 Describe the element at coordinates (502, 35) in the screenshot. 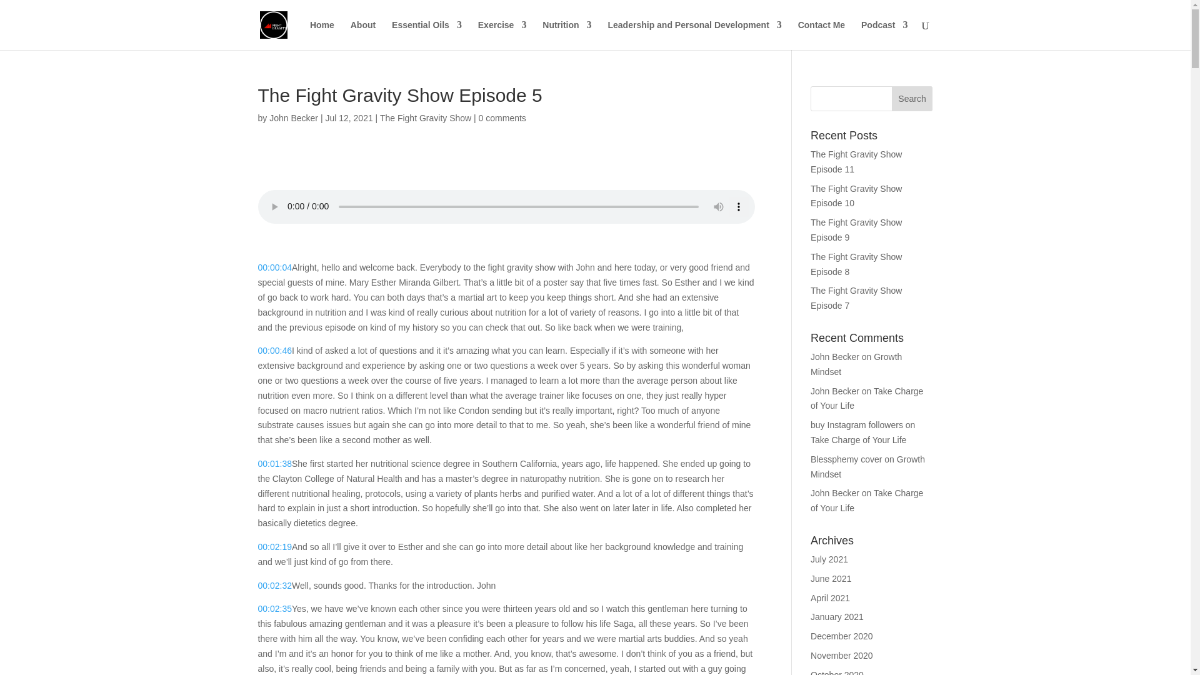

I see `Exercise` at that location.